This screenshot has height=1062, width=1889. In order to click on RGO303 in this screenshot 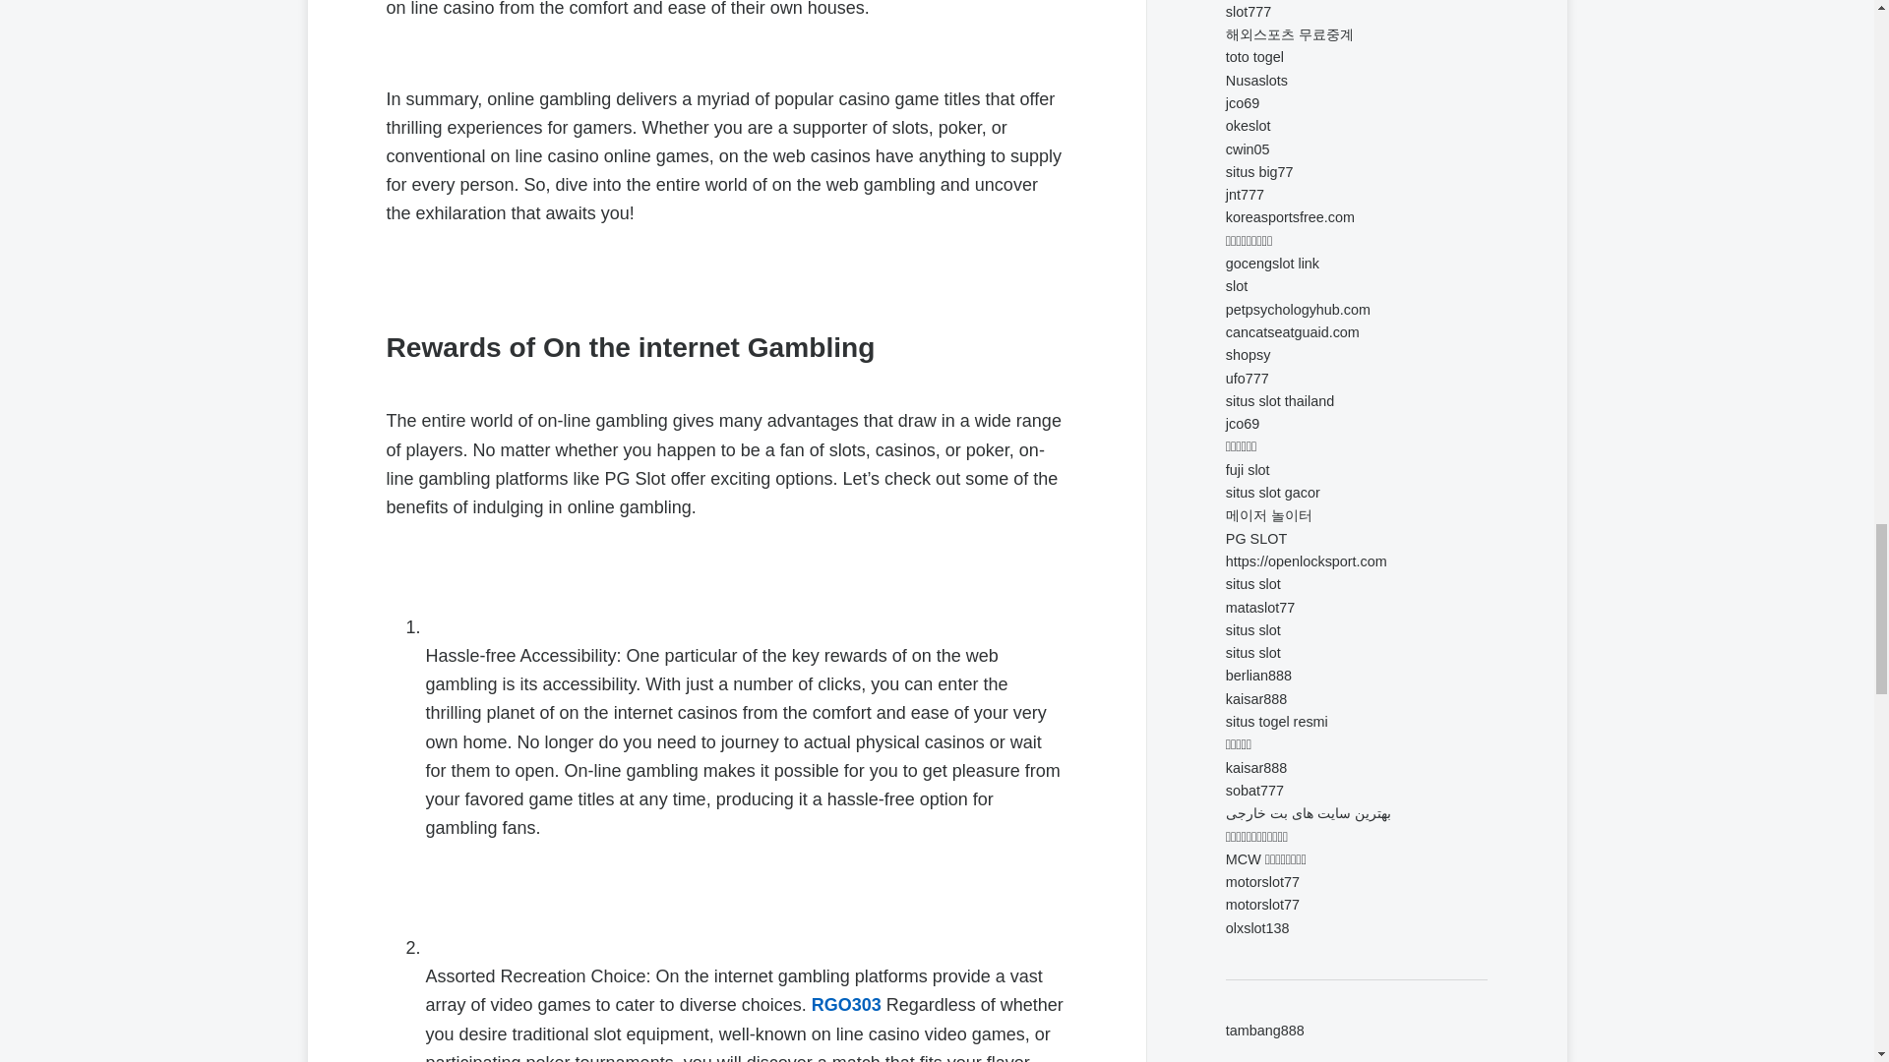, I will do `click(846, 1005)`.